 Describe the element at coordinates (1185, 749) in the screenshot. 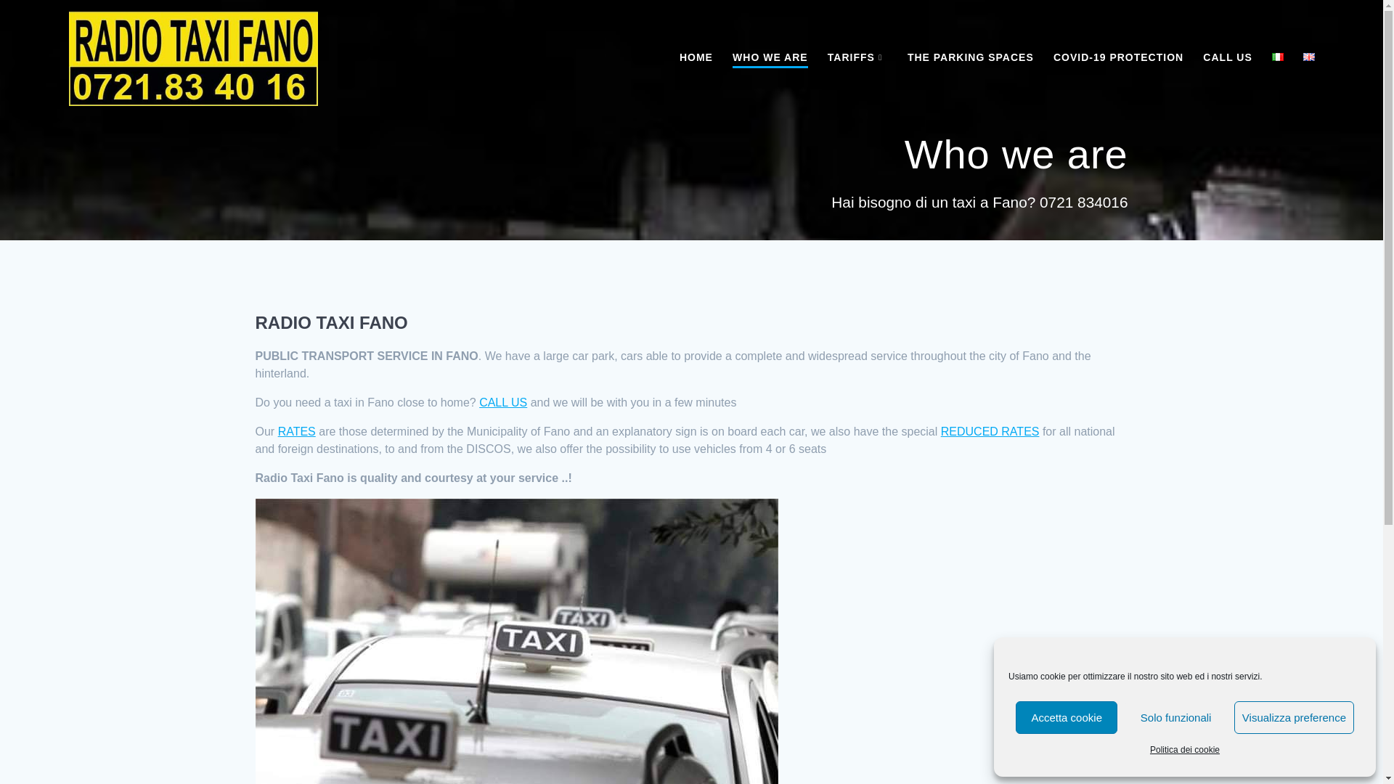

I see `Politica dei cookie` at that location.